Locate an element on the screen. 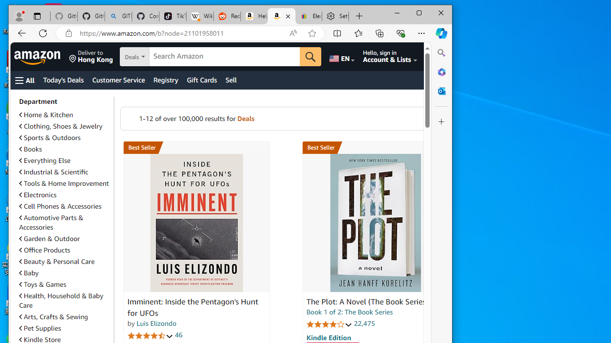  4.7 out of 5 stars is located at coordinates (150, 335).